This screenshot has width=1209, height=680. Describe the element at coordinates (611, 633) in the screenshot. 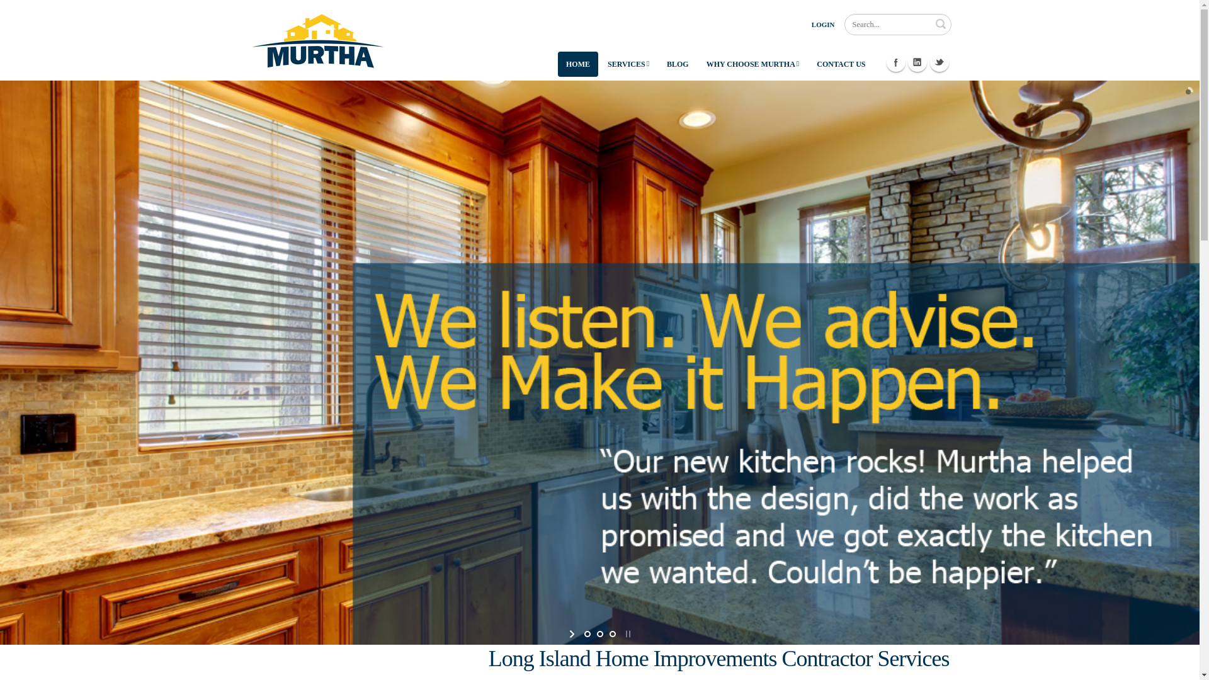

I see `3` at that location.